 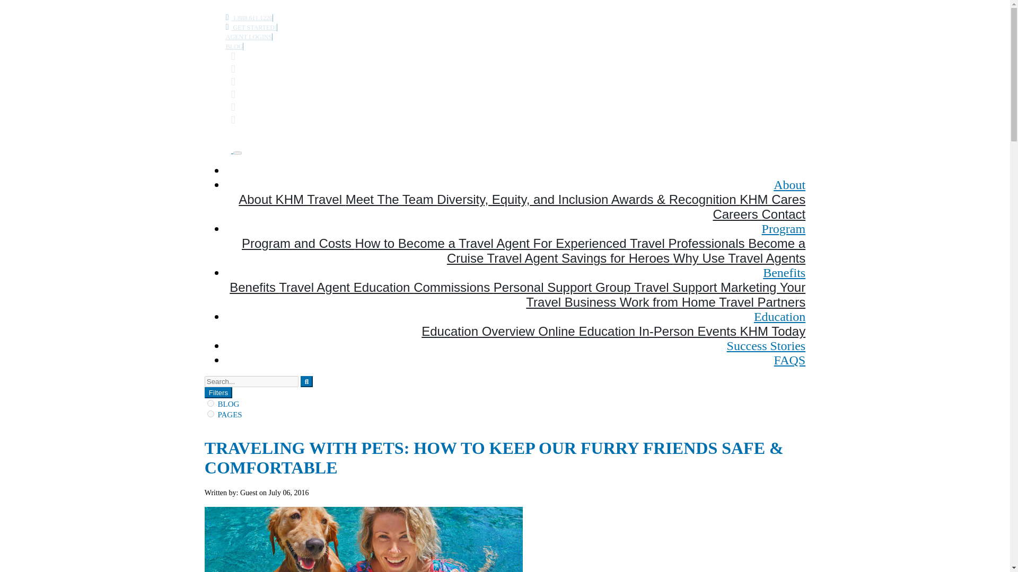 What do you see at coordinates (453, 287) in the screenshot?
I see `Commissions` at bounding box center [453, 287].